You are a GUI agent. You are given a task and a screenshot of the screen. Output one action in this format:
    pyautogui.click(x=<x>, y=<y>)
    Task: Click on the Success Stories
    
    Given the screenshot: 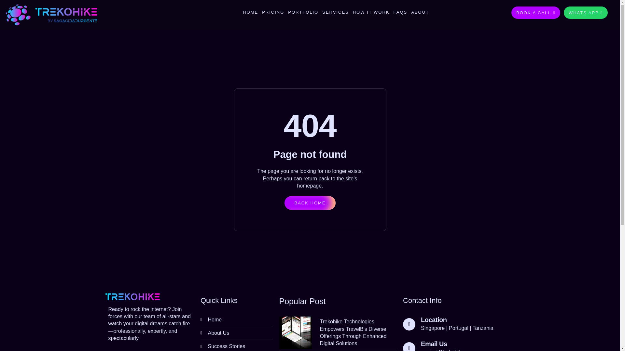 What is the action you would take?
    pyautogui.click(x=236, y=346)
    